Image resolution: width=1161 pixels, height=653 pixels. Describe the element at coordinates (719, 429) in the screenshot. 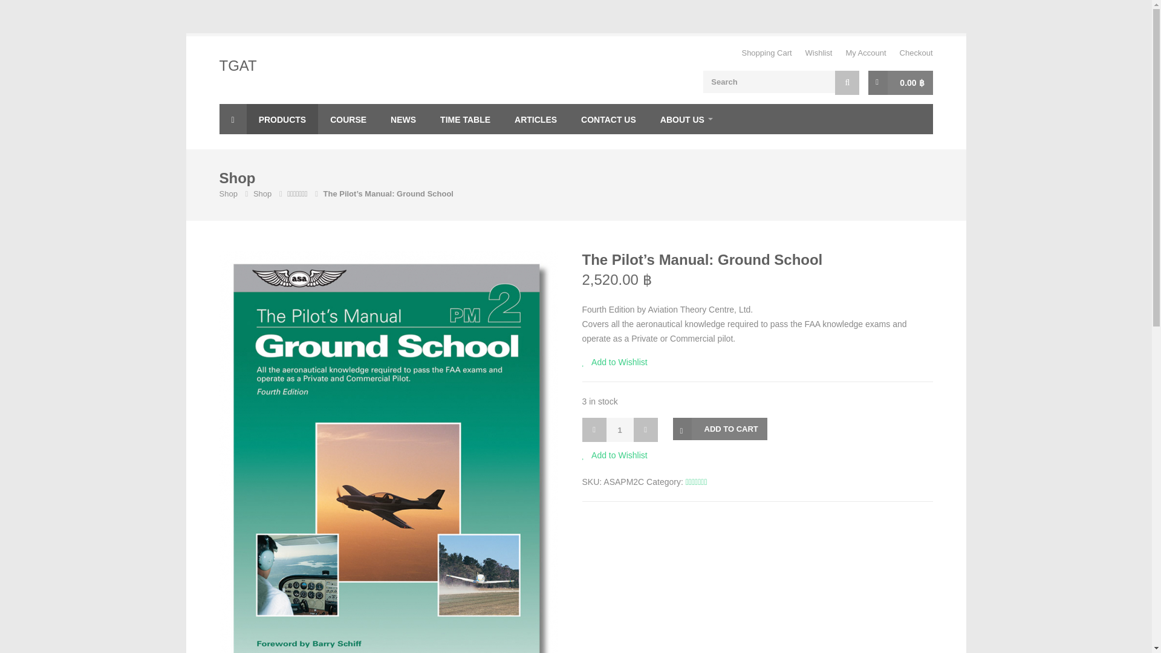

I see `ADD TO CART` at that location.